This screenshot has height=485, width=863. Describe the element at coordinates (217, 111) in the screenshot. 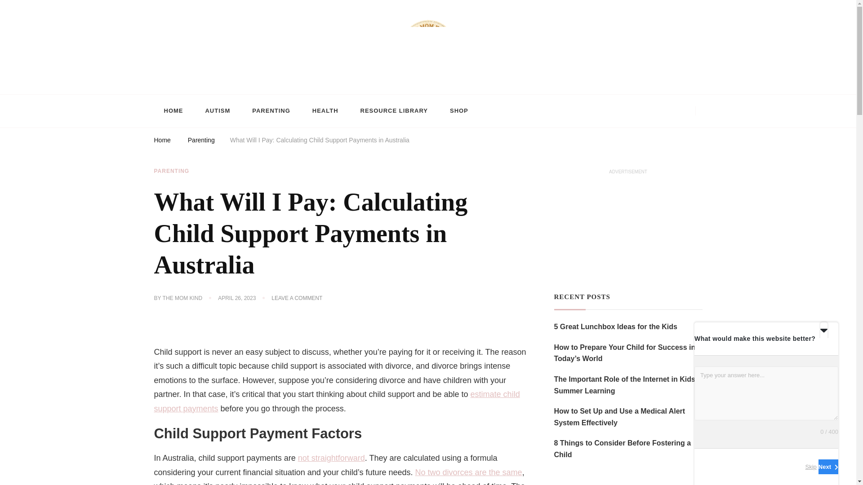

I see `AUTISM` at that location.